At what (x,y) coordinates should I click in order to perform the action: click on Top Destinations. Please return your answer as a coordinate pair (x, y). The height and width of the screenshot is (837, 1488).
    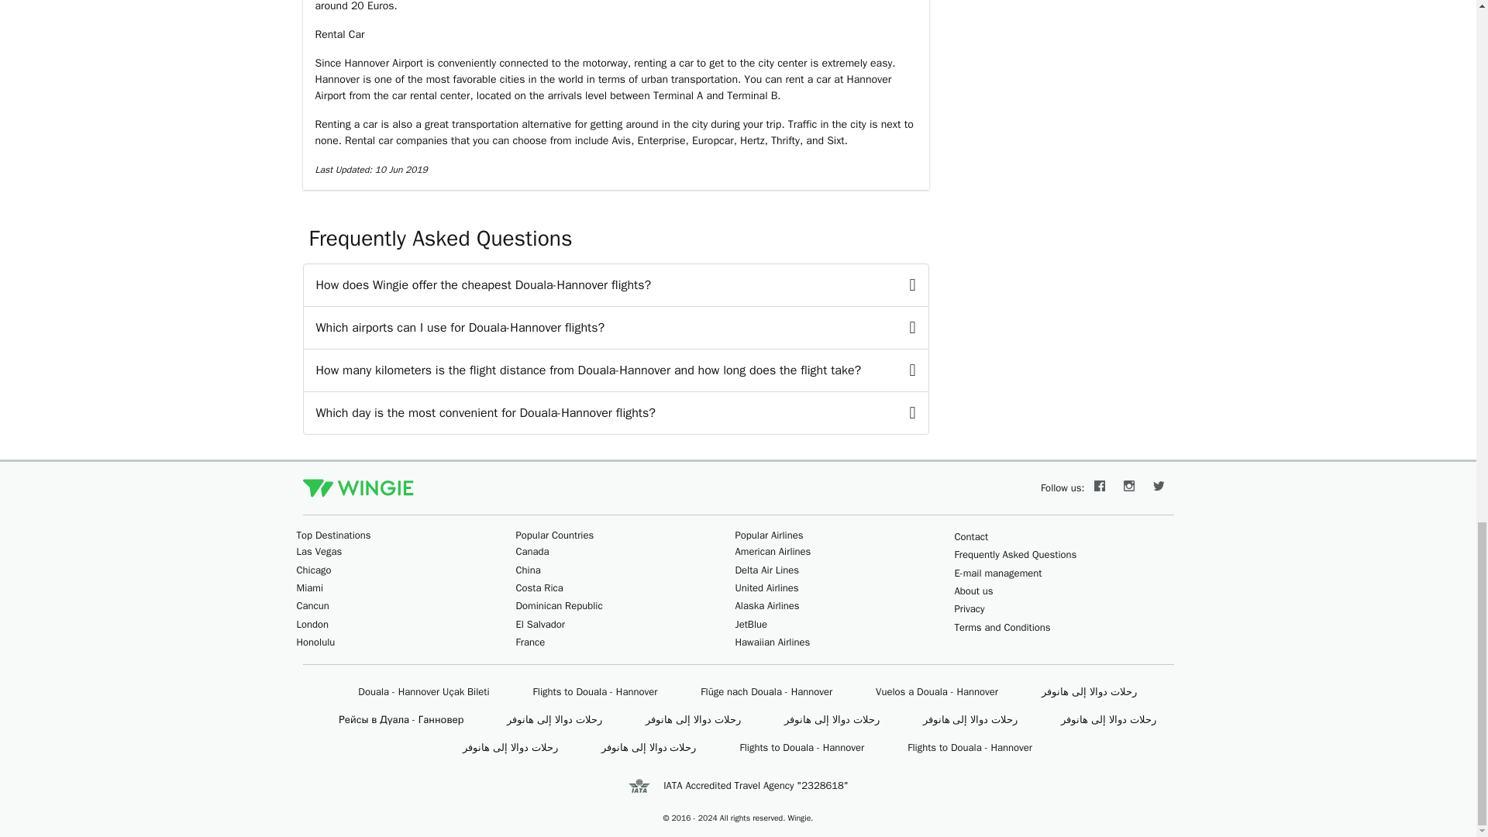
    Looking at the image, I should click on (333, 535).